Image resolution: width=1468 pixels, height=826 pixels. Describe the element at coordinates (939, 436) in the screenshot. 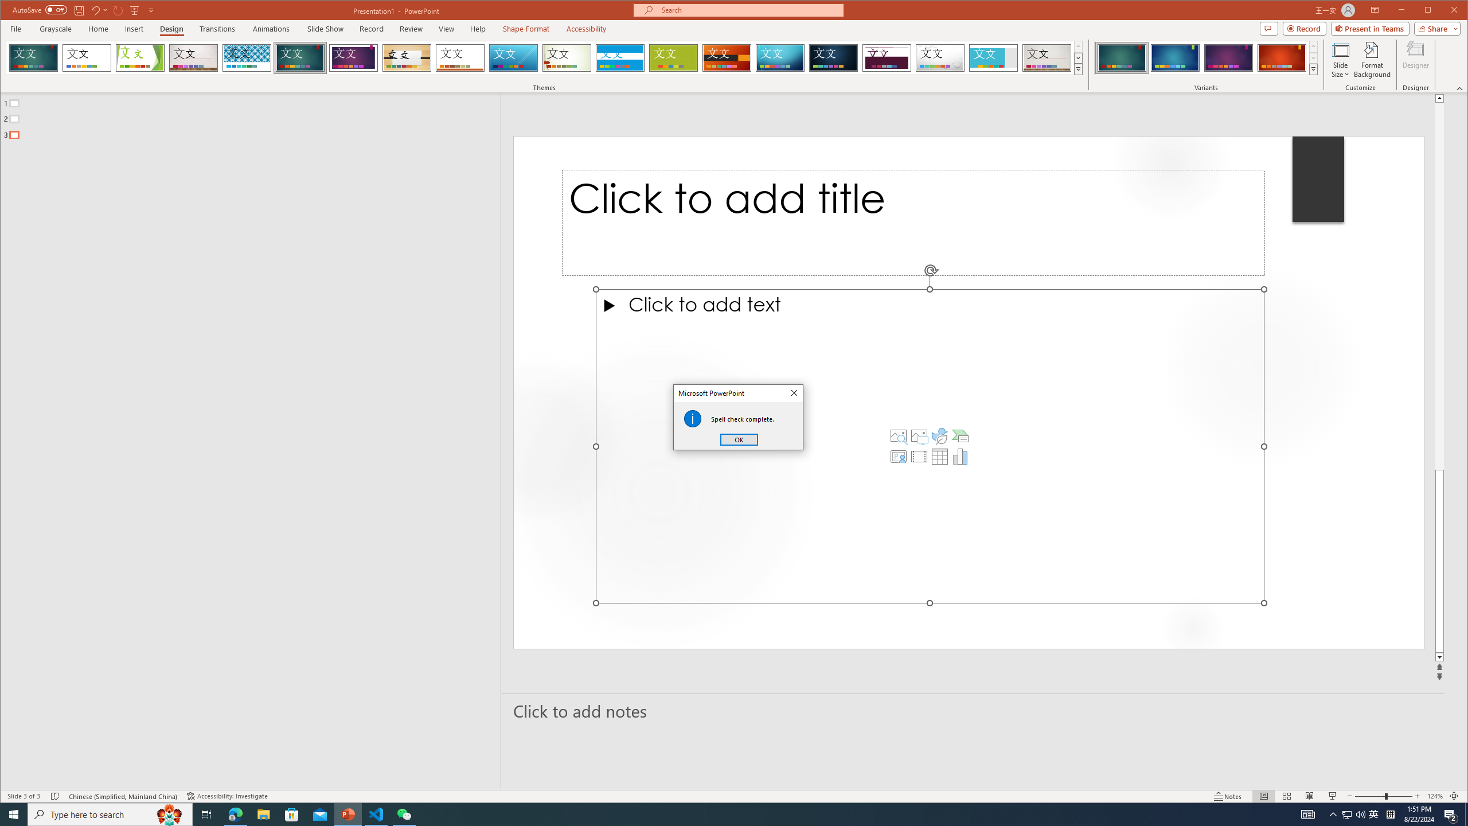

I see `Insert an Icon` at that location.